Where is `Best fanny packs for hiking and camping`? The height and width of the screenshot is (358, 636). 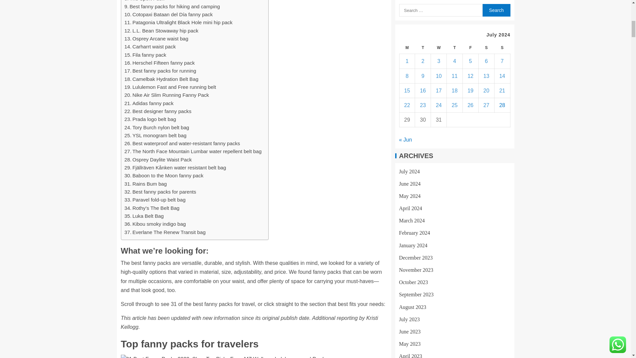 Best fanny packs for hiking and camping is located at coordinates (172, 7).